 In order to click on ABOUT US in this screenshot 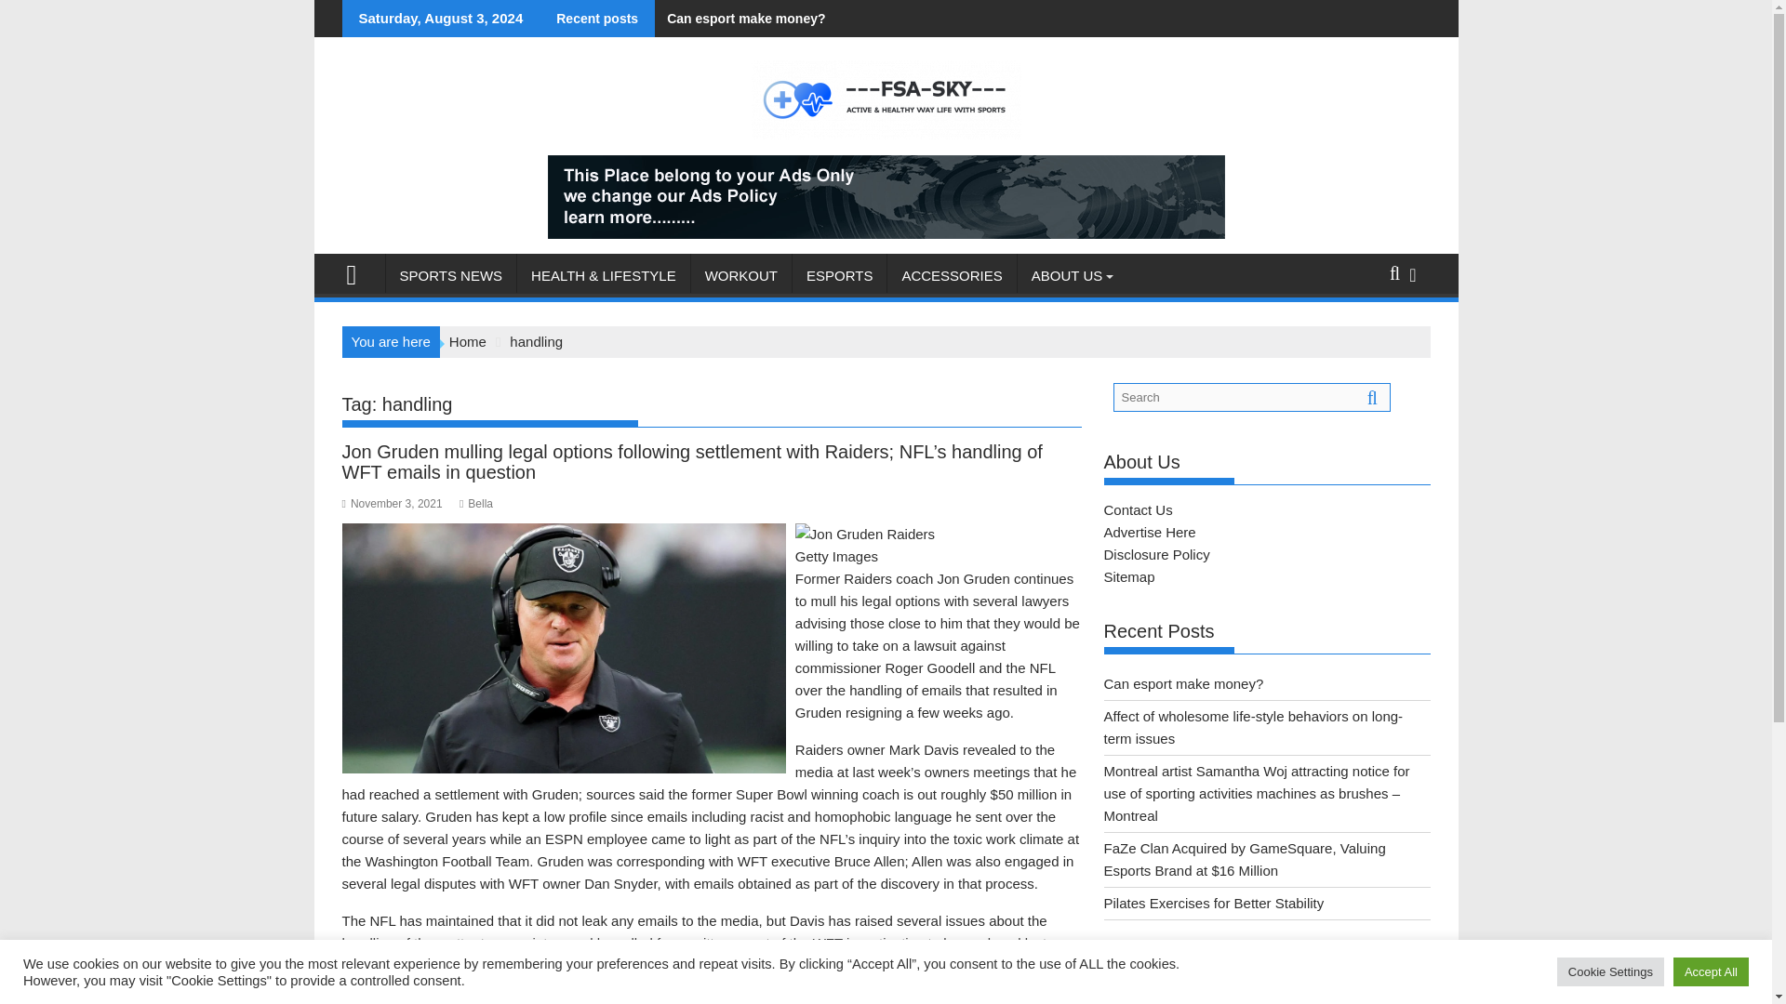, I will do `click(1067, 275)`.